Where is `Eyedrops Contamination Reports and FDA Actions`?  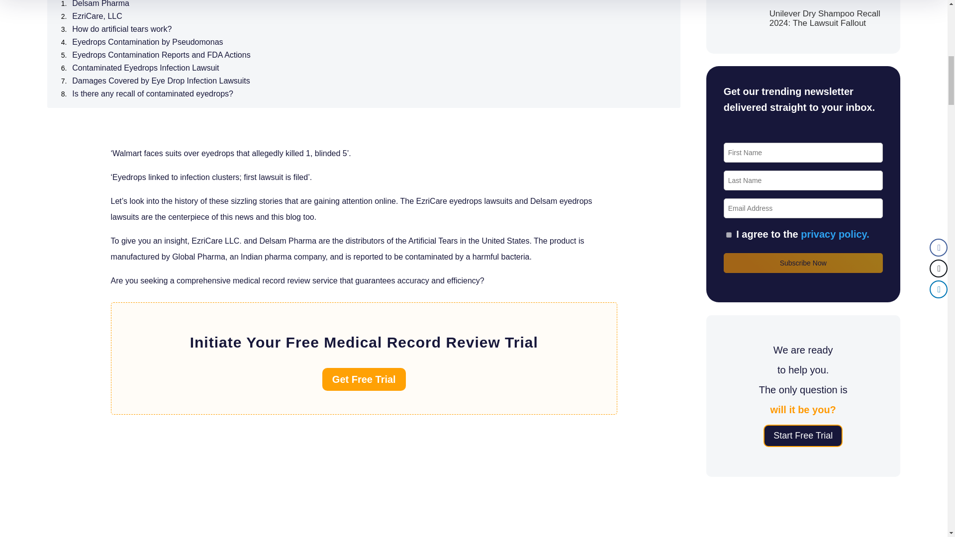 Eyedrops Contamination Reports and FDA Actions is located at coordinates (161, 55).